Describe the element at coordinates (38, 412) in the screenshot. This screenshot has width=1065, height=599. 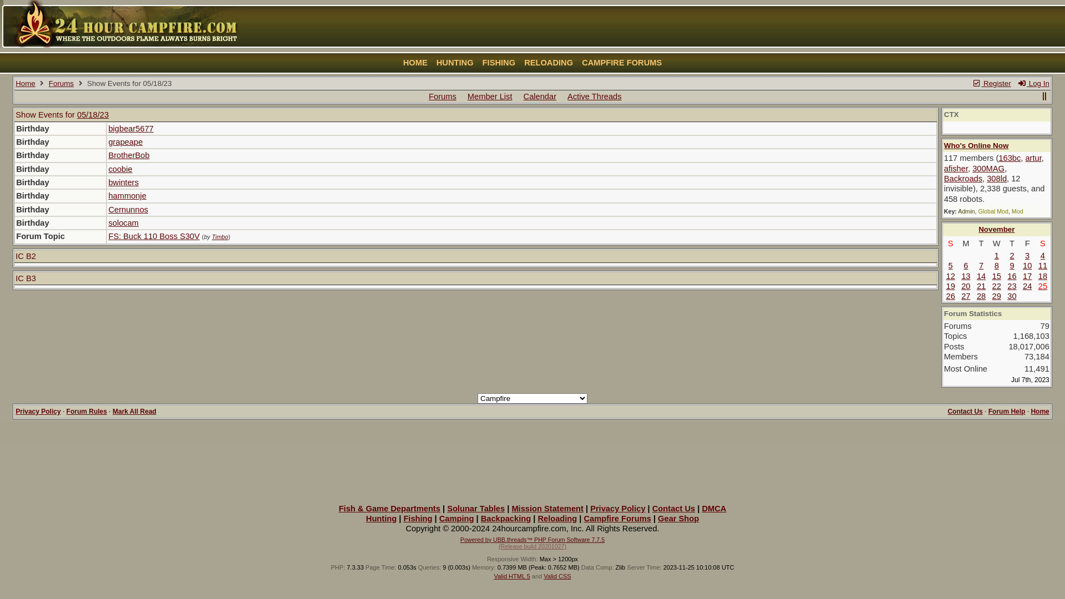
I see `Privacy Policy` at that location.